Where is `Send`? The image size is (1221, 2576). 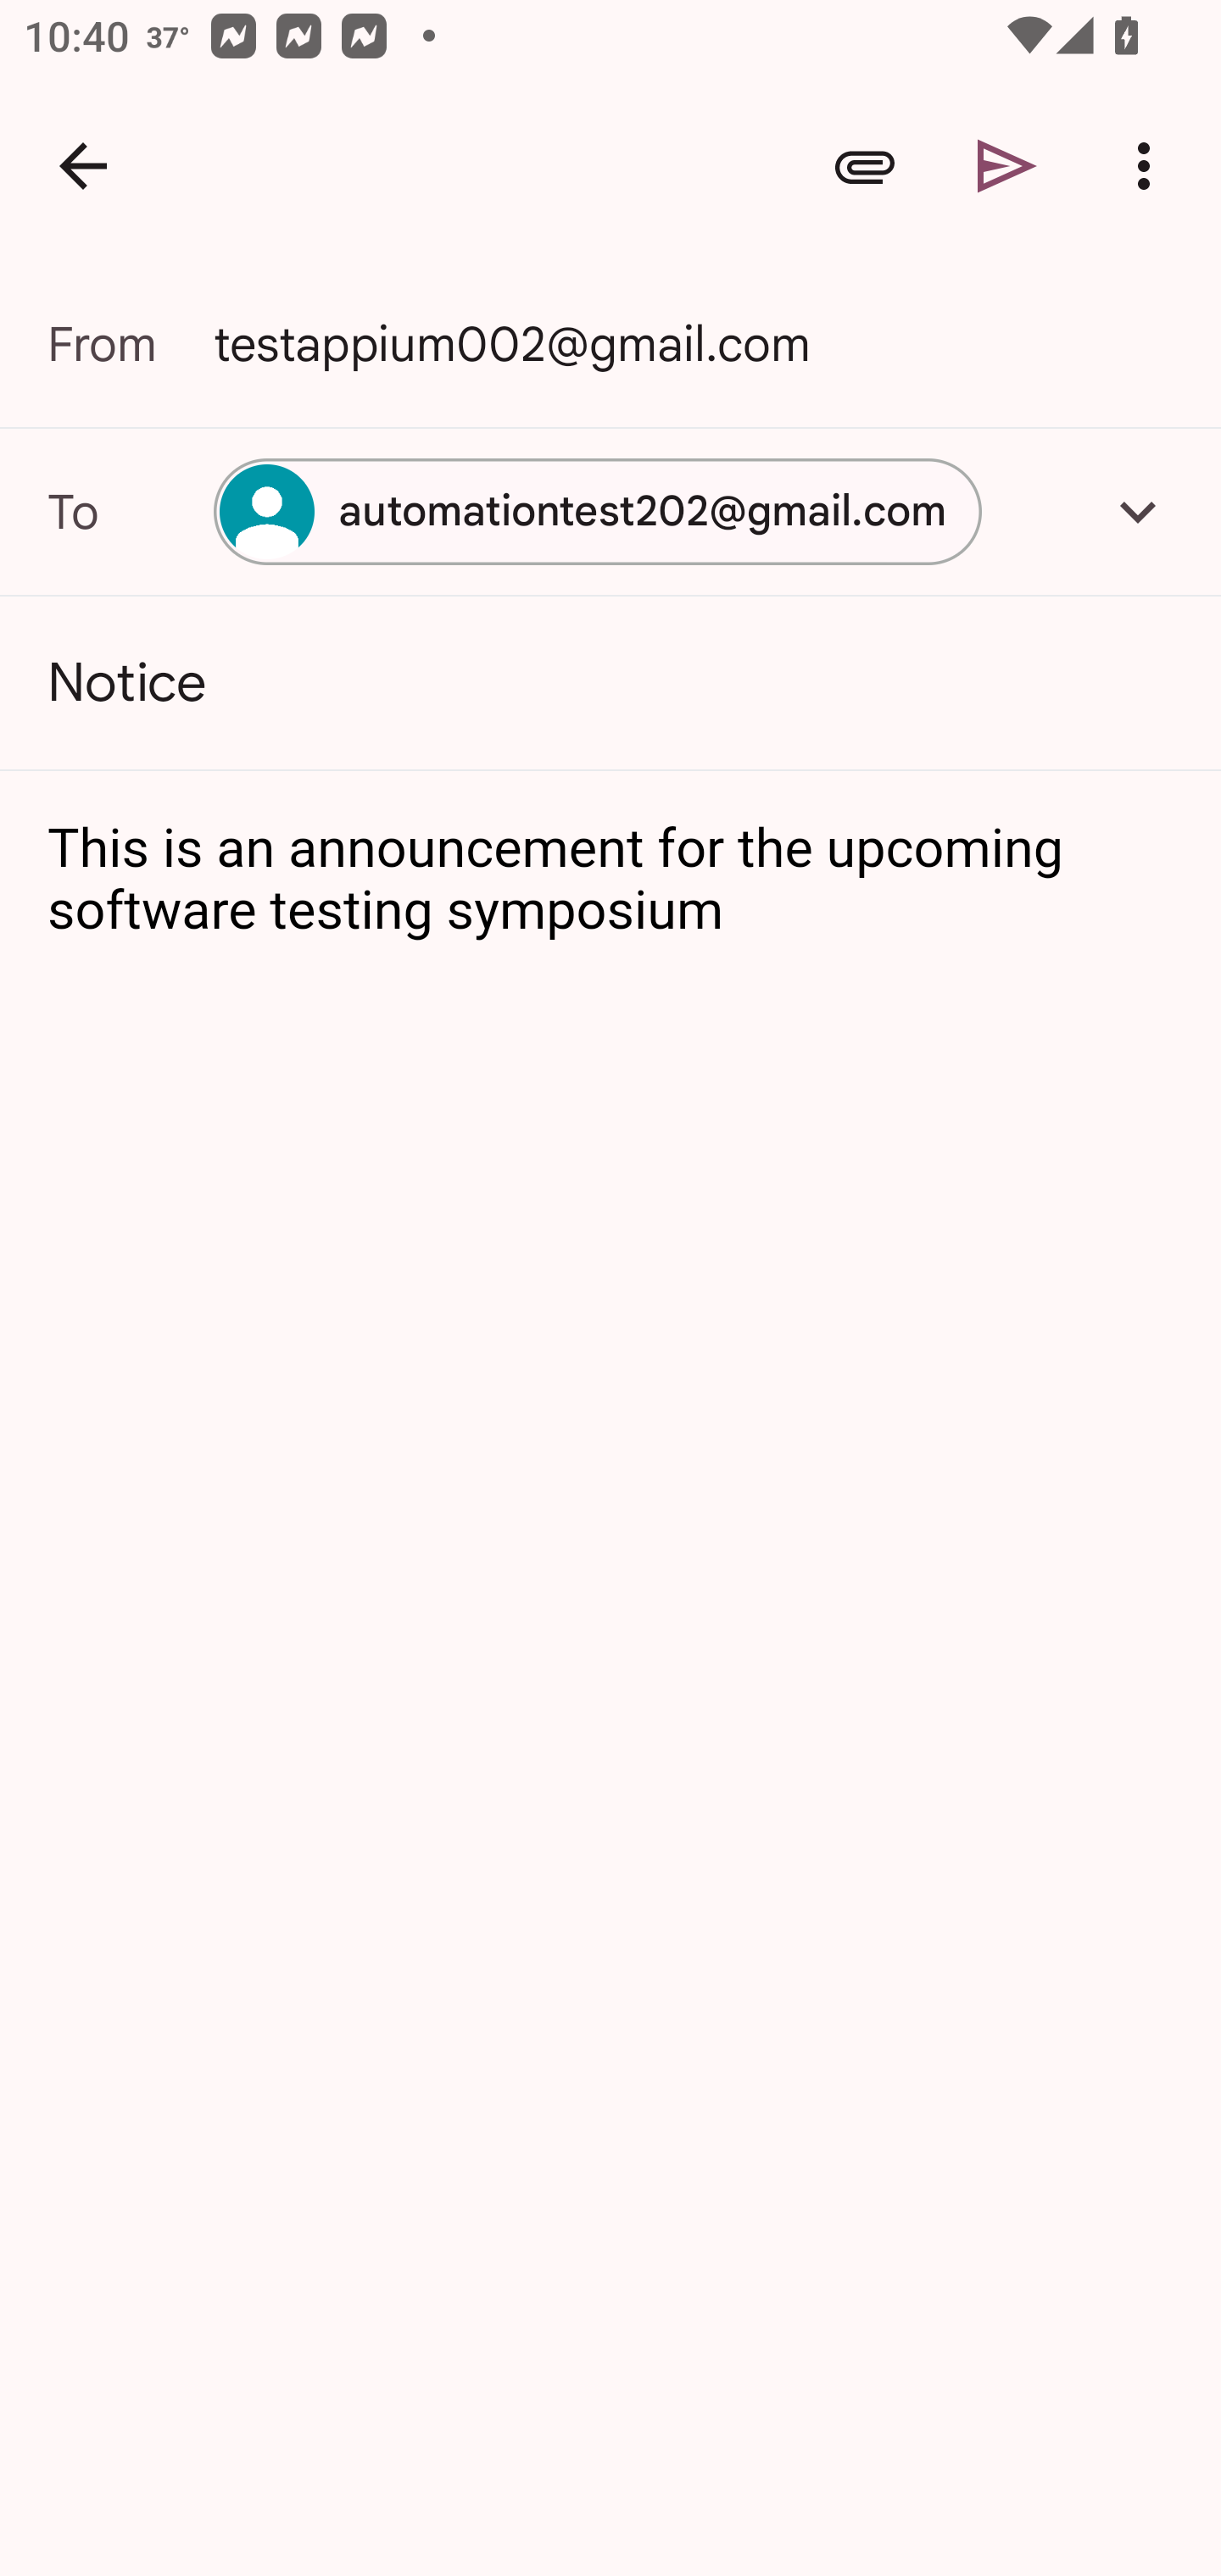 Send is located at coordinates (1007, 166).